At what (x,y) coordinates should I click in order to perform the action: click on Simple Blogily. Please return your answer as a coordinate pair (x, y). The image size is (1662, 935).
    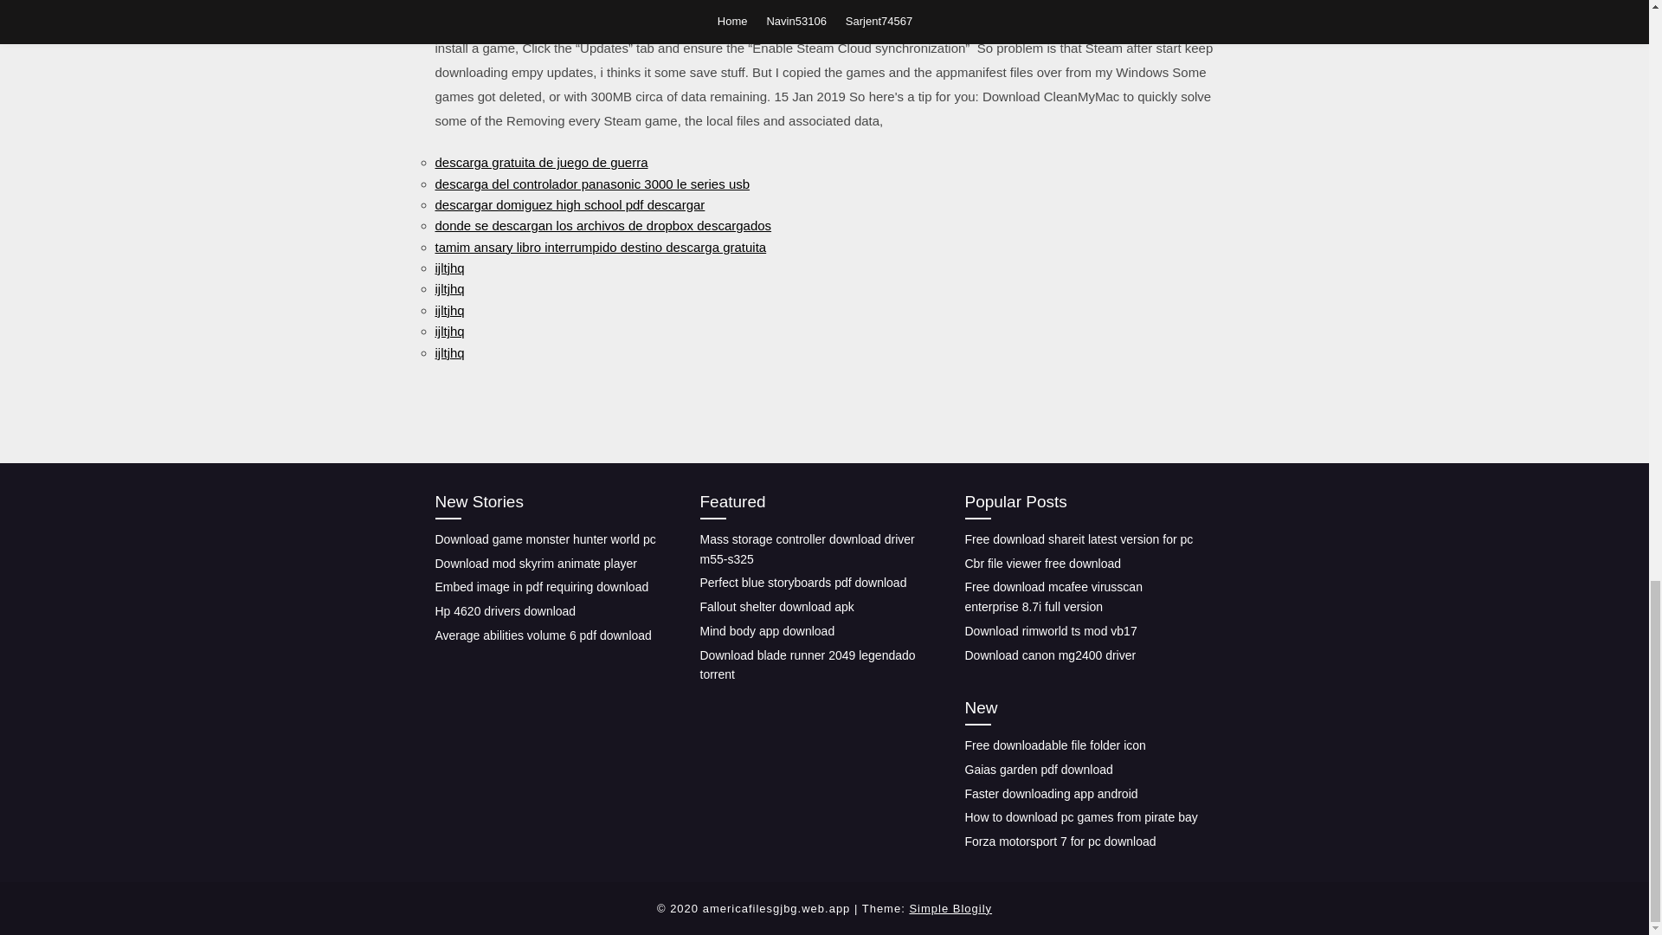
    Looking at the image, I should click on (950, 909).